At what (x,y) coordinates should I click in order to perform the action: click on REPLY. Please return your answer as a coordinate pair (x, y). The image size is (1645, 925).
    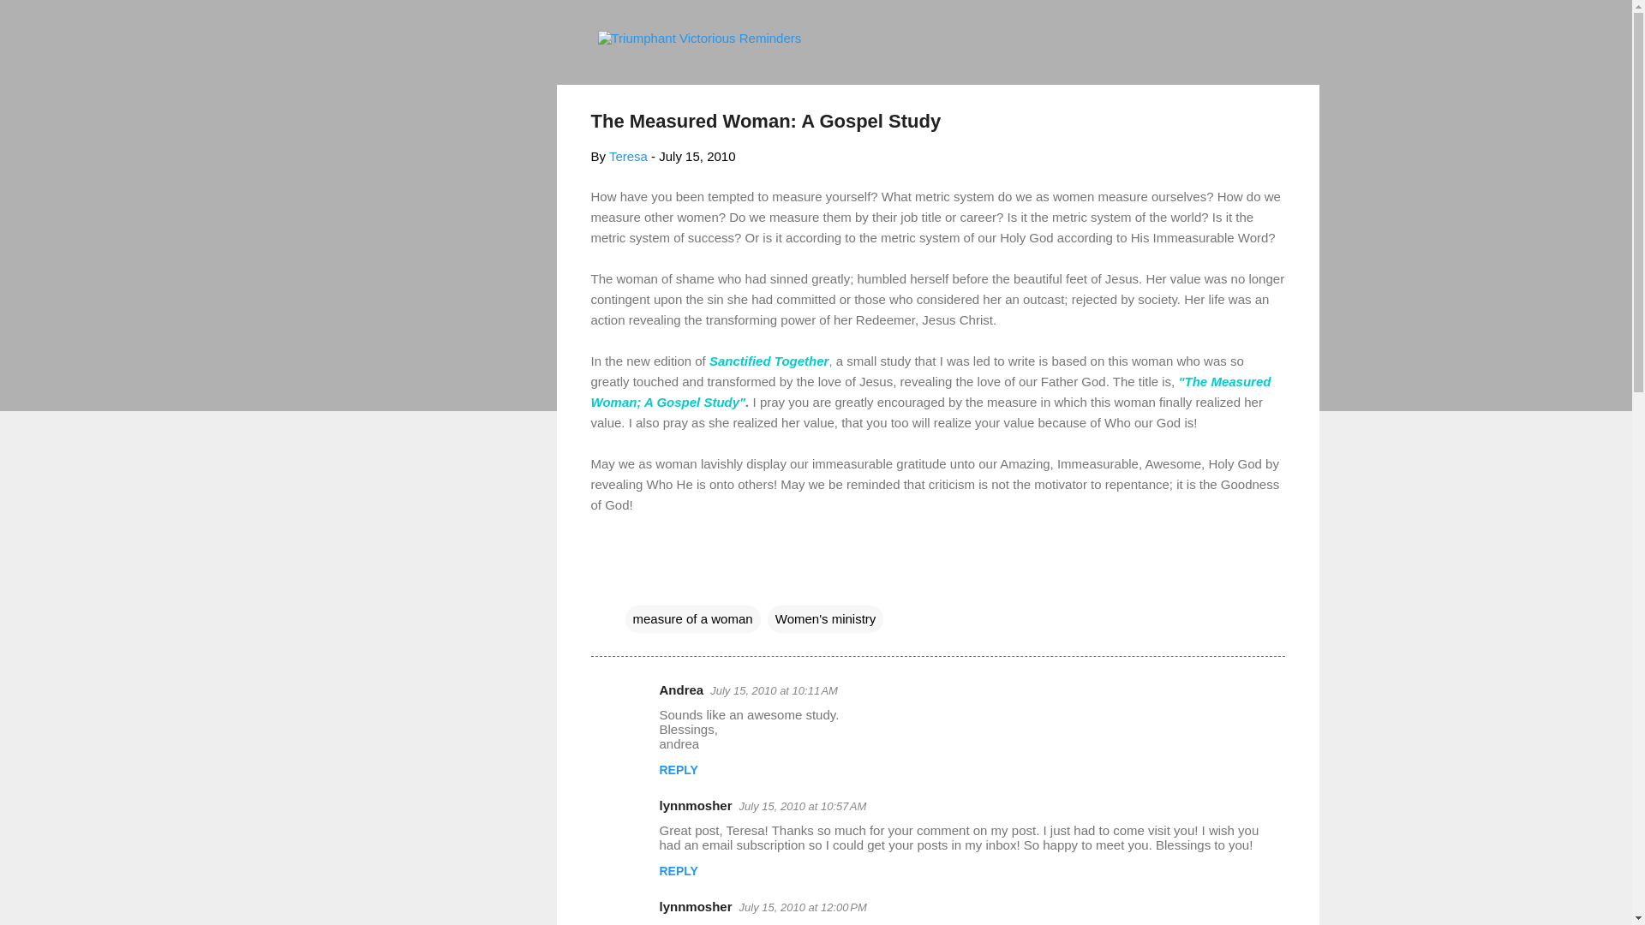
    Looking at the image, I should click on (679, 770).